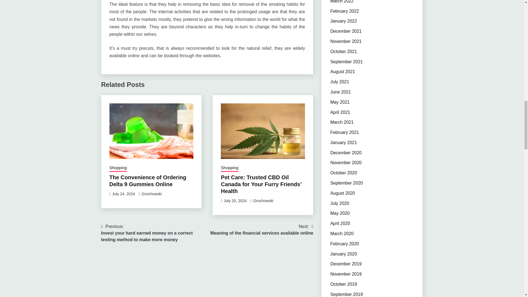 The height and width of the screenshot is (297, 528). What do you see at coordinates (235, 201) in the screenshot?
I see `July 20, 2024` at bounding box center [235, 201].